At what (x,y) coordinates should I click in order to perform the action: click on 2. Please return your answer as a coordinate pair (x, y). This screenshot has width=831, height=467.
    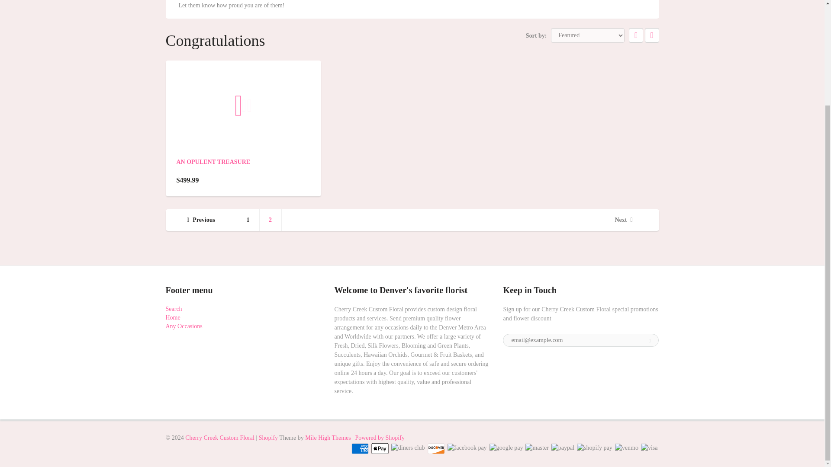
    Looking at the image, I should click on (270, 220).